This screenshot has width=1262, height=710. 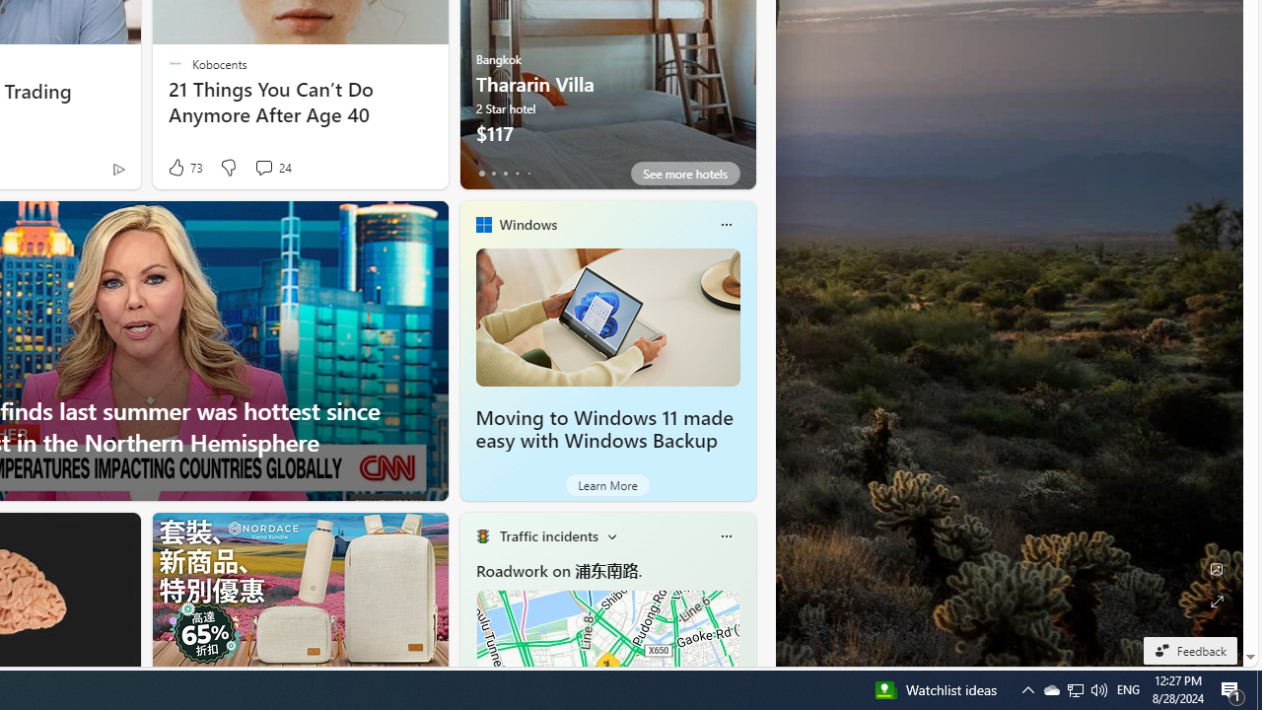 What do you see at coordinates (263, 168) in the screenshot?
I see `View comments 24 Comment` at bounding box center [263, 168].